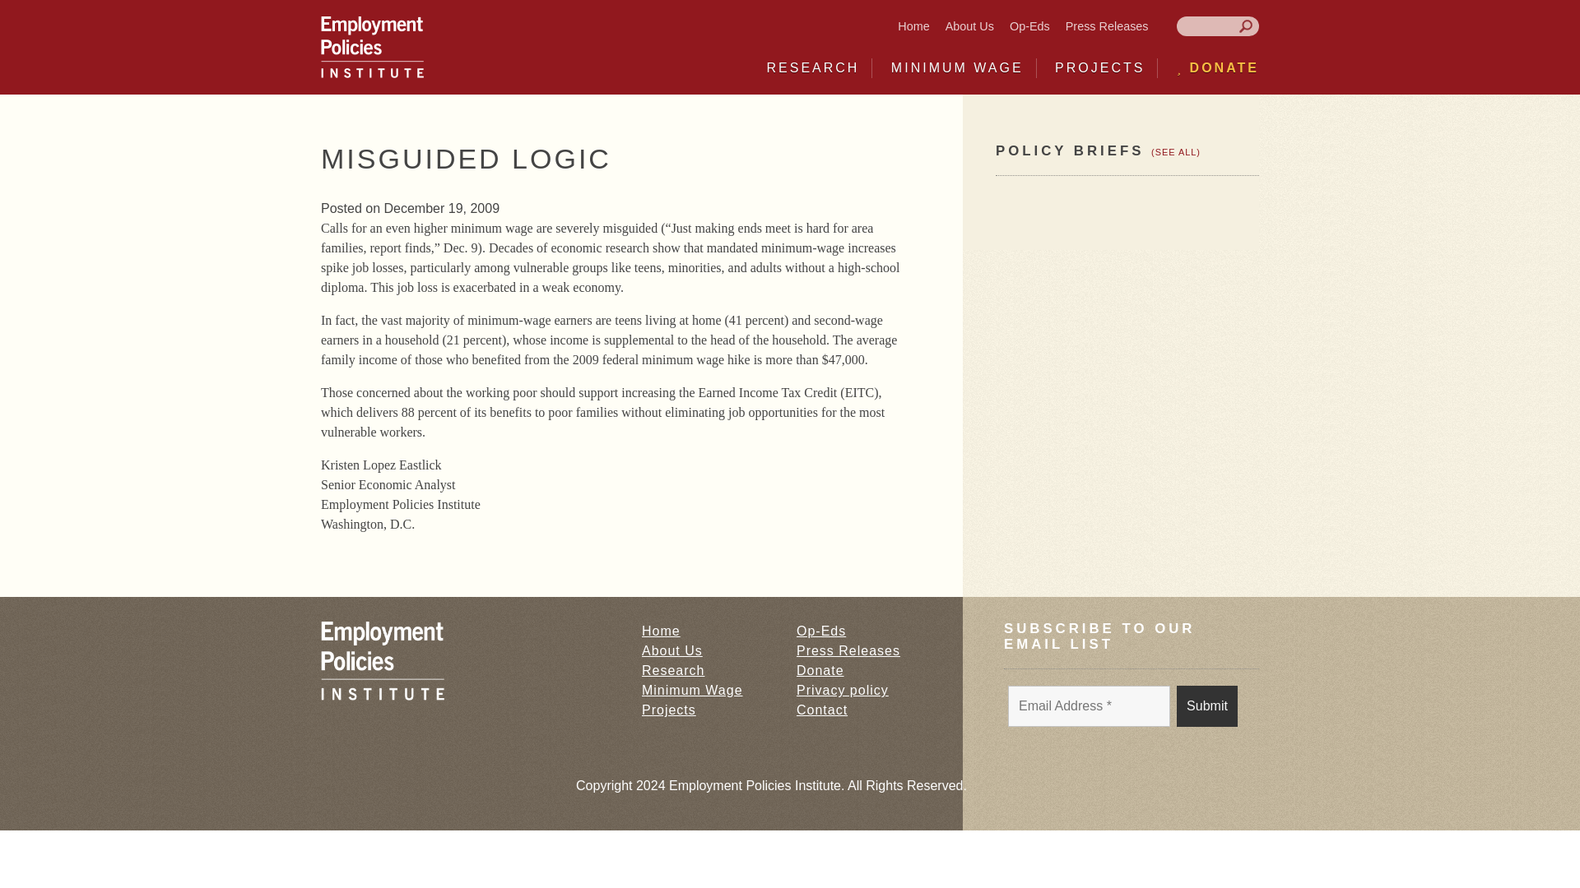 The image size is (1580, 888). Describe the element at coordinates (668, 710) in the screenshot. I see `Projects` at that location.